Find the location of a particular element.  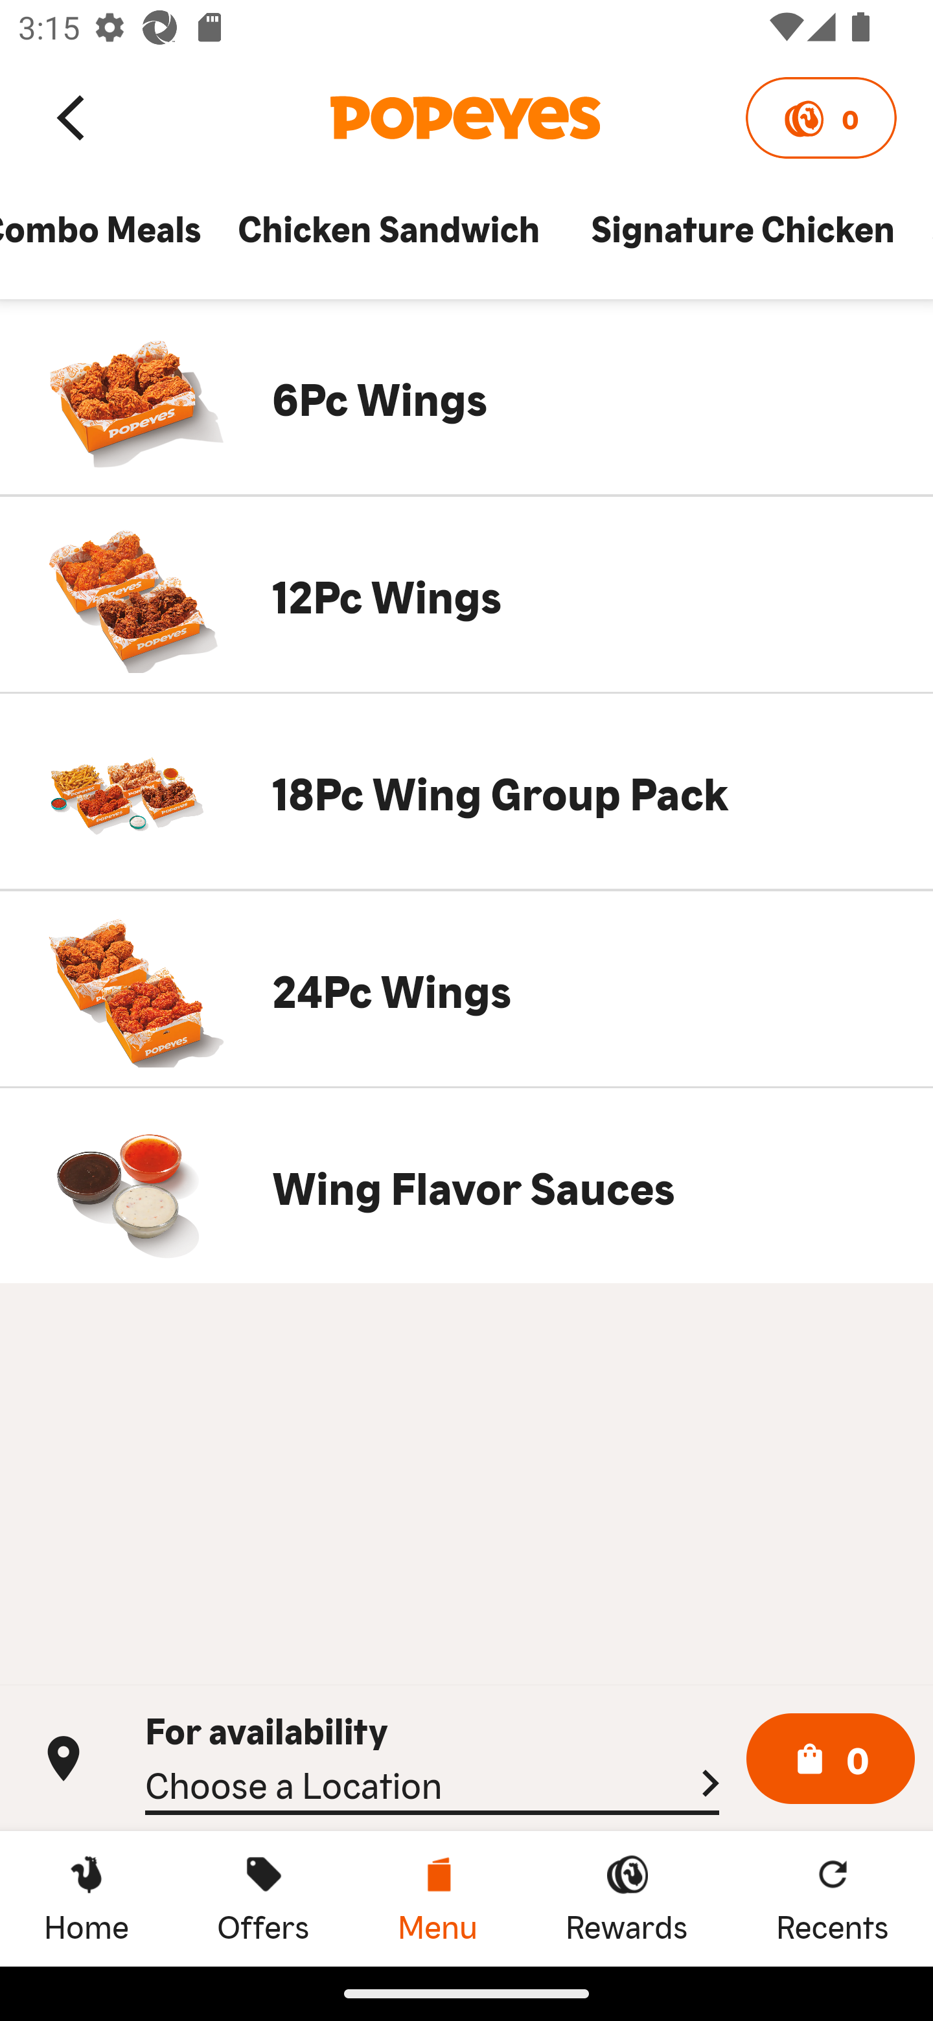

Menu, current page Menu Menu, current page is located at coordinates (437, 1898).